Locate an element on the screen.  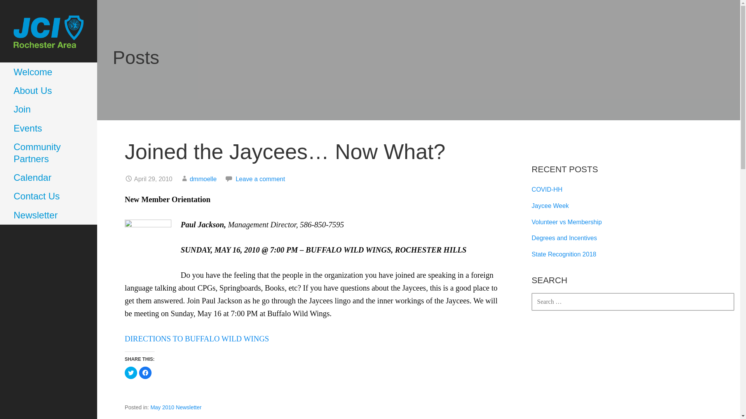
Newsletter is located at coordinates (48, 215).